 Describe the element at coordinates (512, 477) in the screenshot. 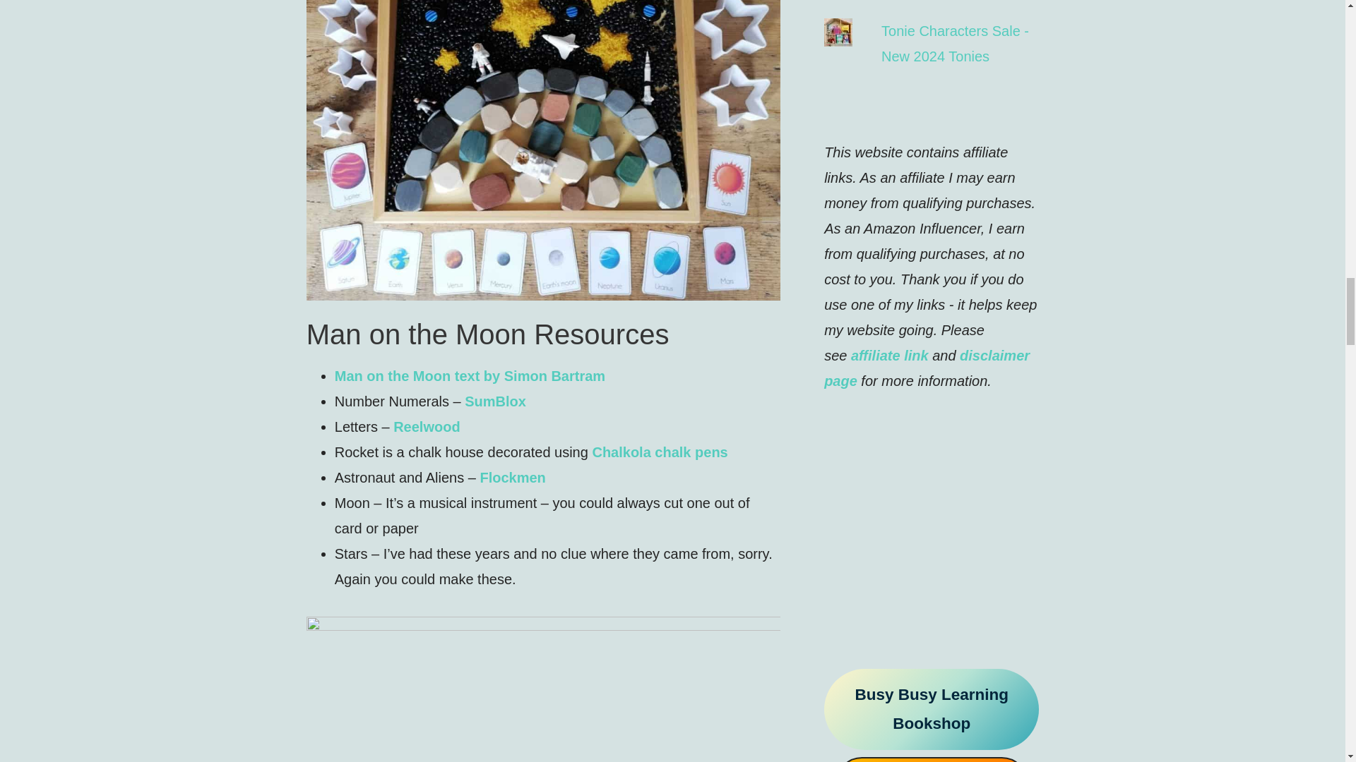

I see `Flockmen` at that location.